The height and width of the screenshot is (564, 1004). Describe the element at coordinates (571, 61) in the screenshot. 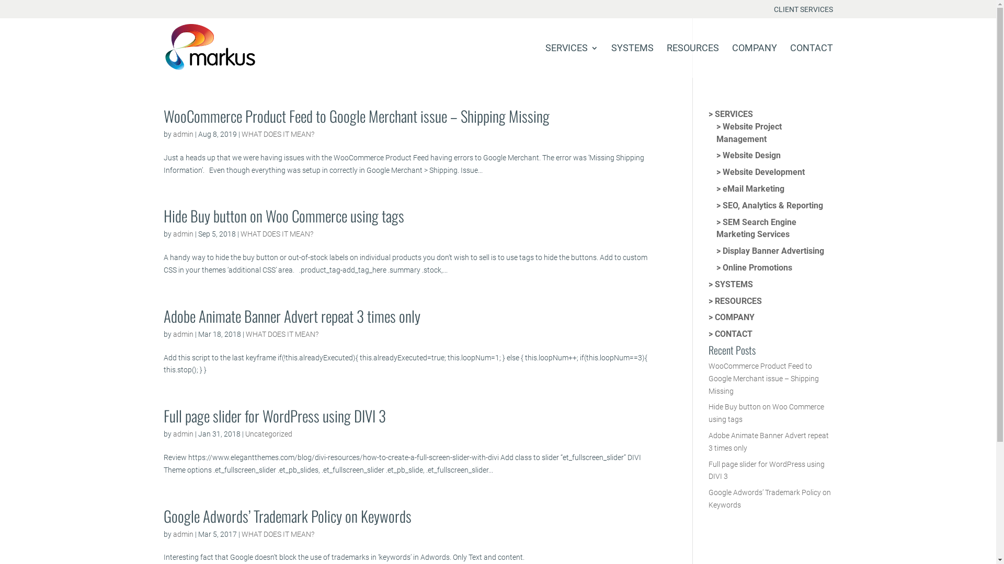

I see `SERVICES` at that location.